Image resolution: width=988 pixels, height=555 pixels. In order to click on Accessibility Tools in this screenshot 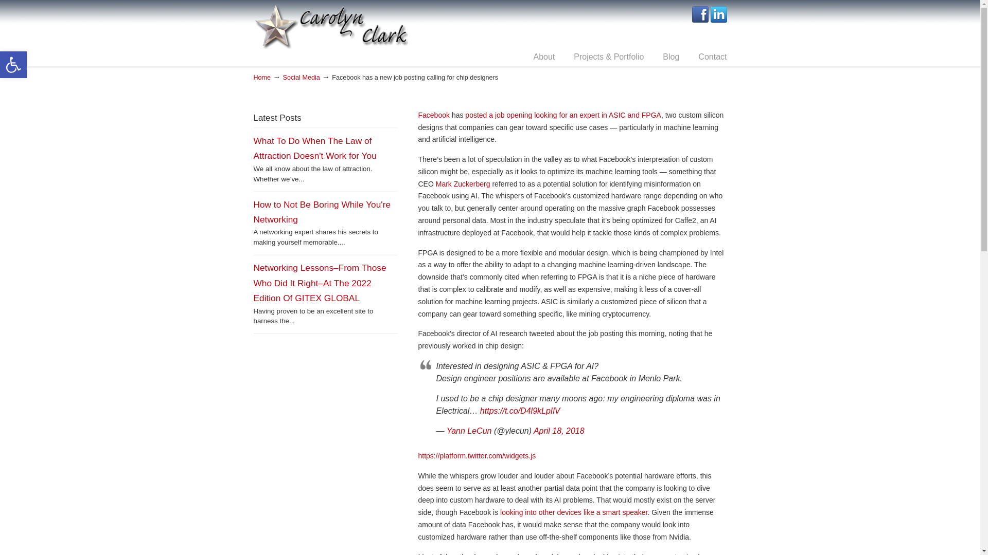, I will do `click(13, 65)`.